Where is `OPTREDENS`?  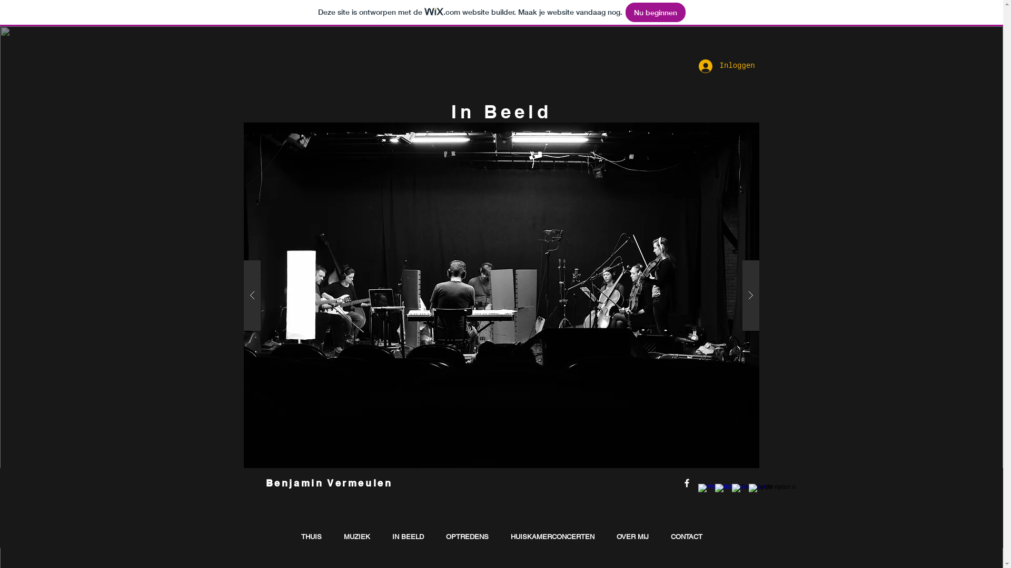 OPTREDENS is located at coordinates (468, 536).